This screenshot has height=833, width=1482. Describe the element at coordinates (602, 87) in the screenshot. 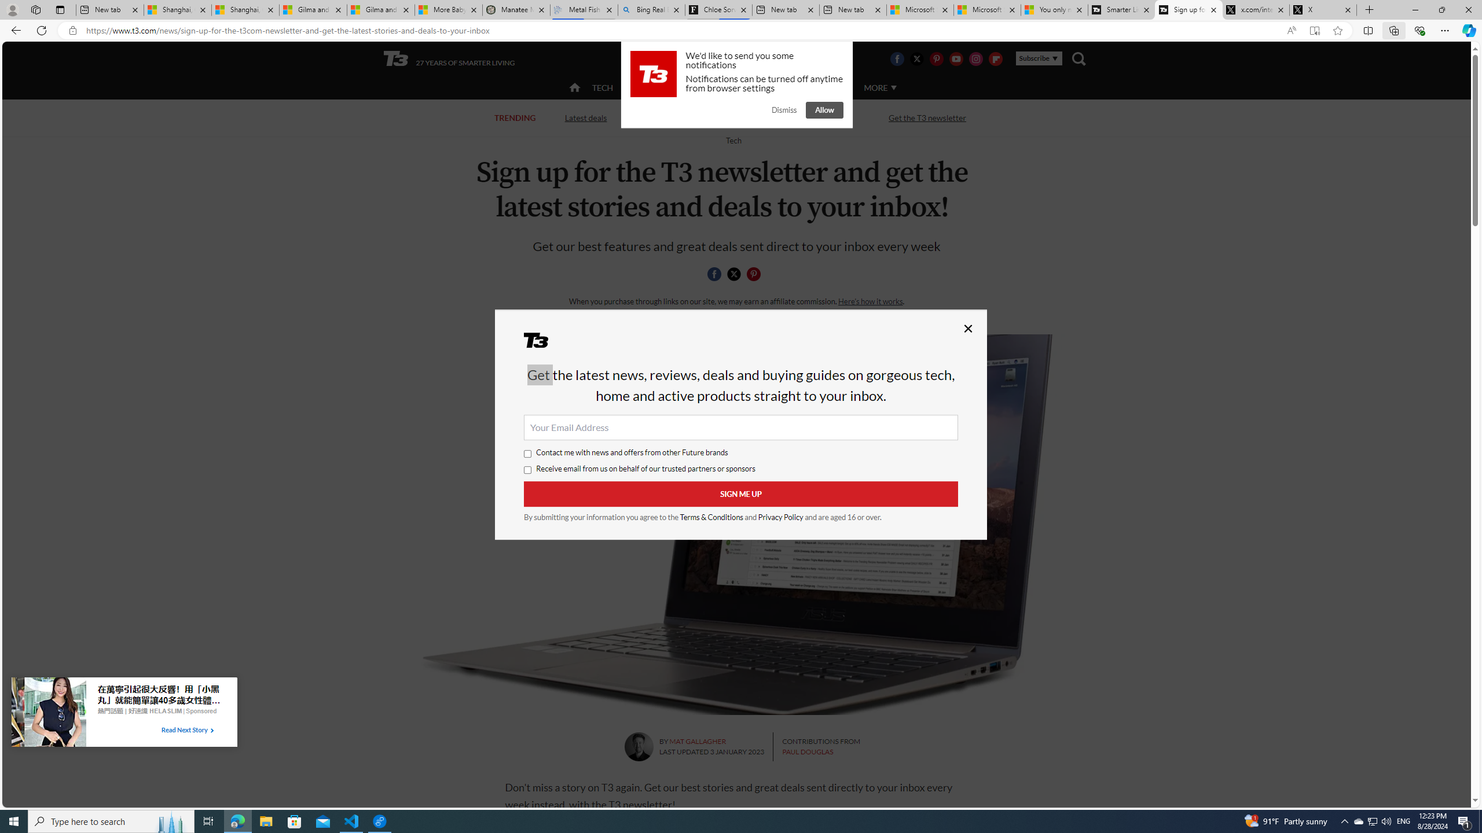

I see `TECH` at that location.